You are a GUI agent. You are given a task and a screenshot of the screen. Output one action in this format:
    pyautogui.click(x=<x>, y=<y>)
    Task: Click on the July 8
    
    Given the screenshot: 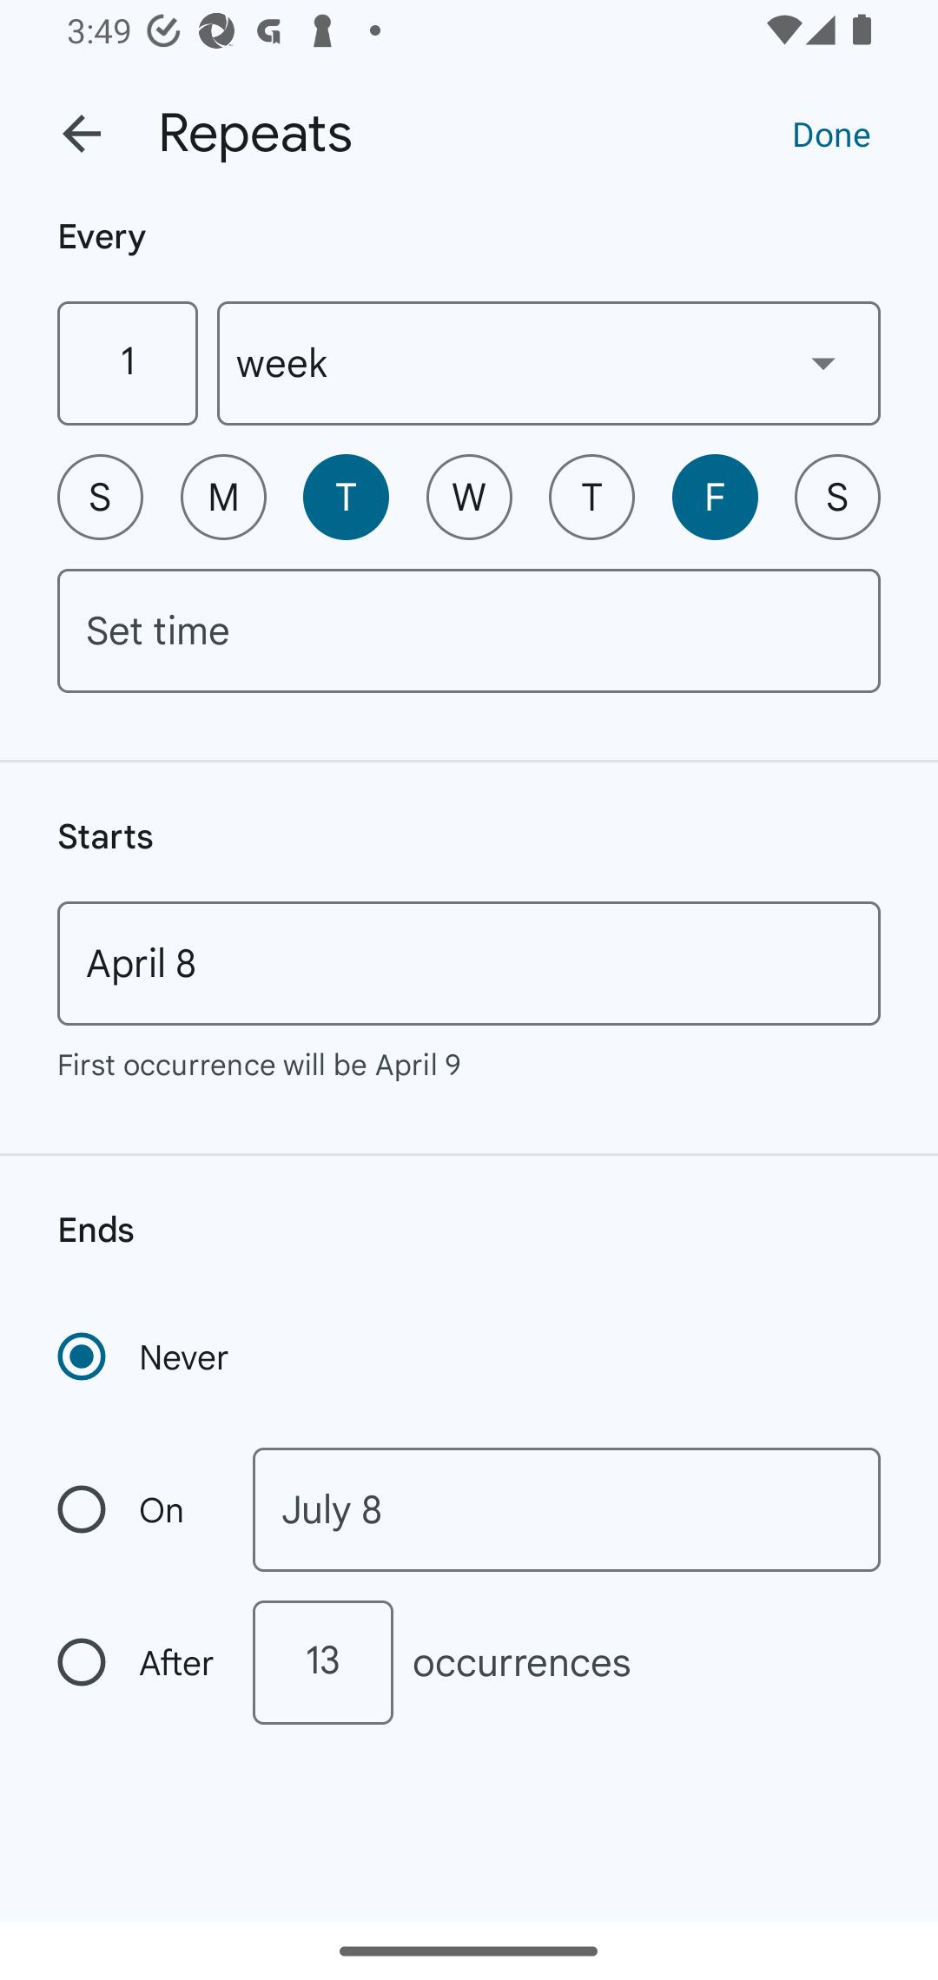 What is the action you would take?
    pyautogui.click(x=566, y=1509)
    